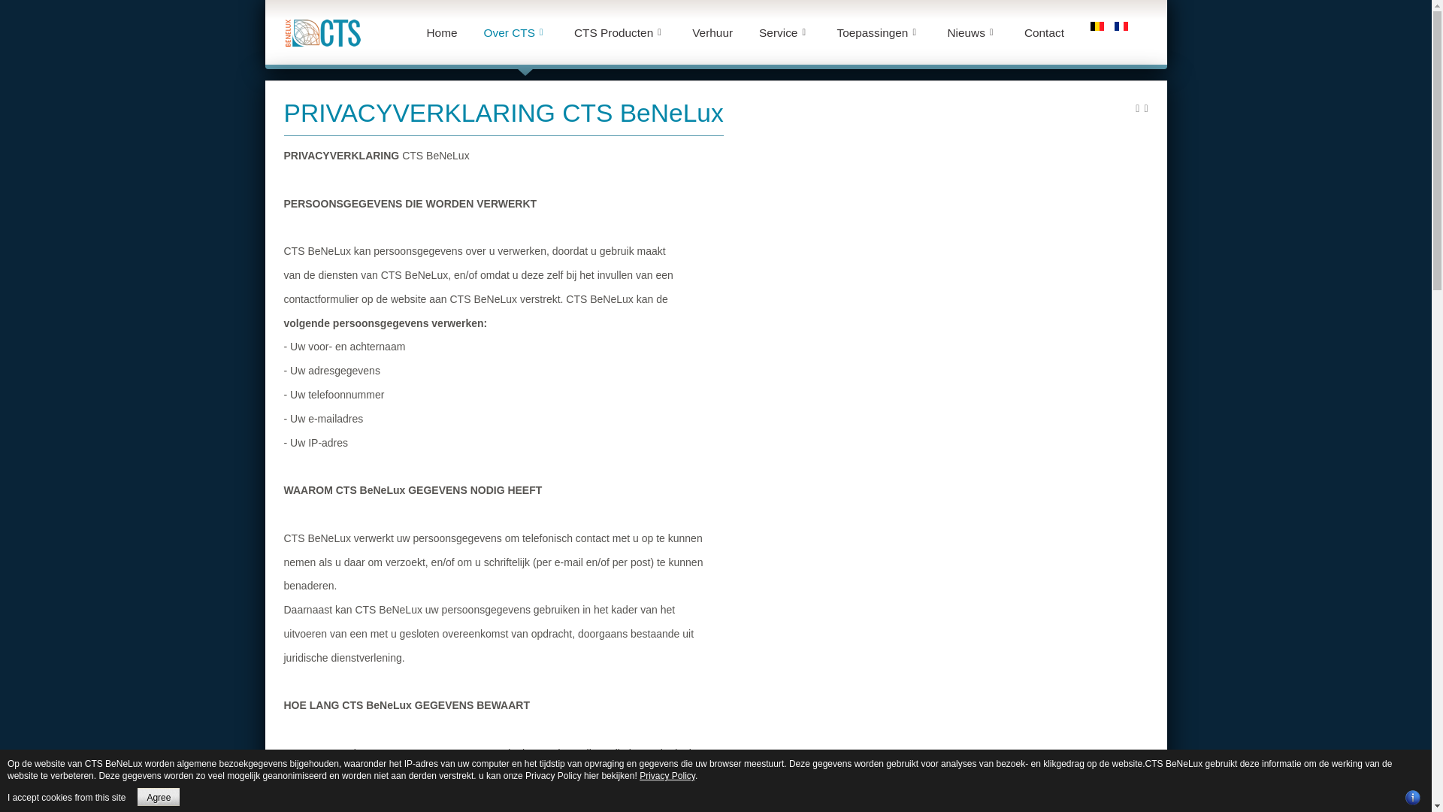 The height and width of the screenshot is (812, 1443). What do you see at coordinates (504, 113) in the screenshot?
I see `PRIVACYVERKLARING CTS BeNeLux` at bounding box center [504, 113].